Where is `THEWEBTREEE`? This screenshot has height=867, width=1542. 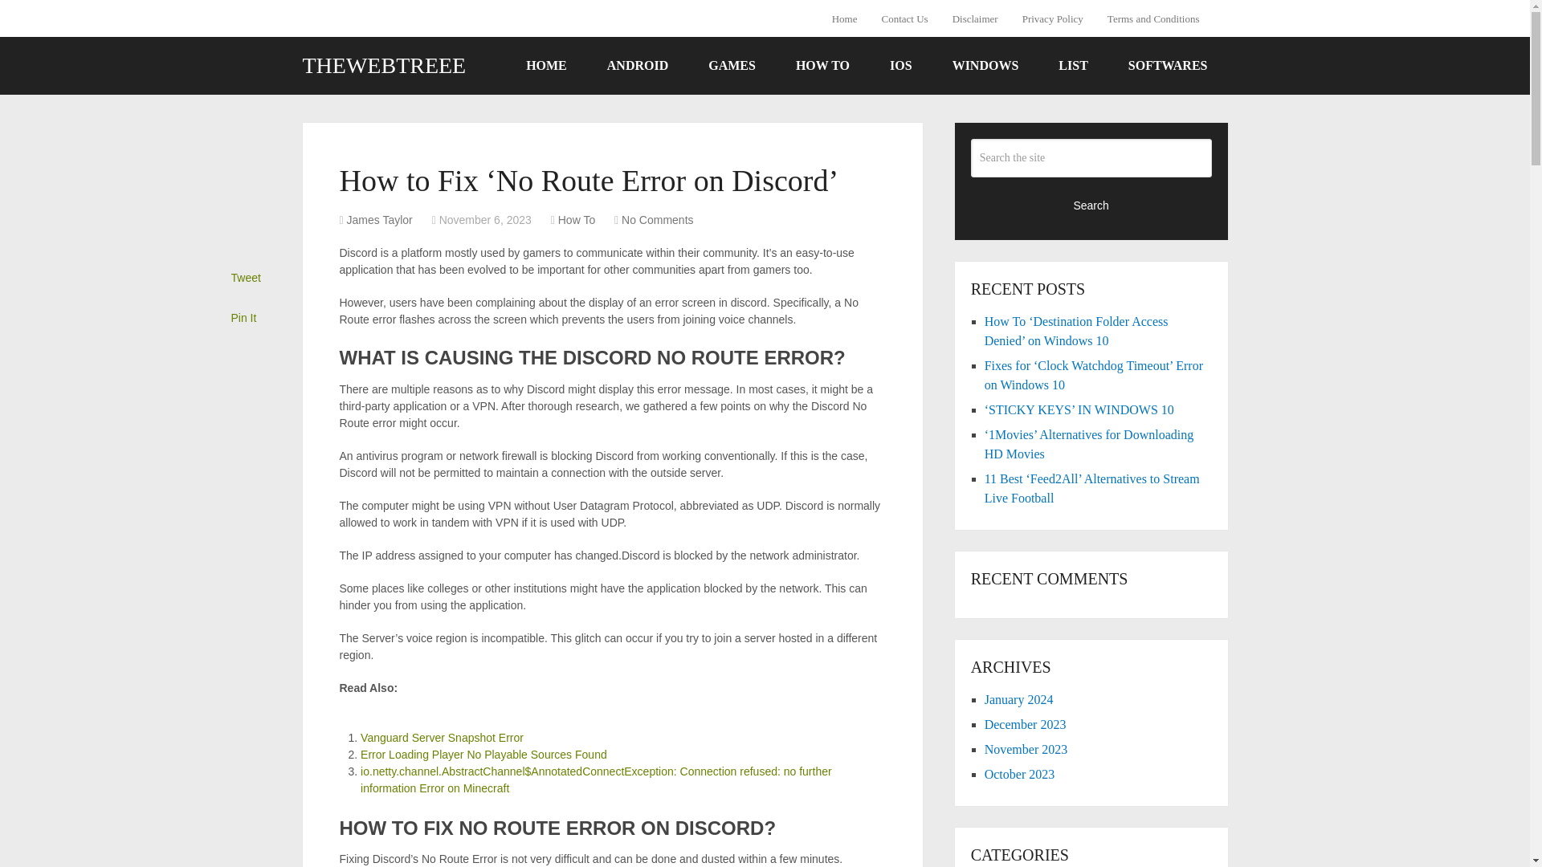
THEWEBTREEE is located at coordinates (384, 66).